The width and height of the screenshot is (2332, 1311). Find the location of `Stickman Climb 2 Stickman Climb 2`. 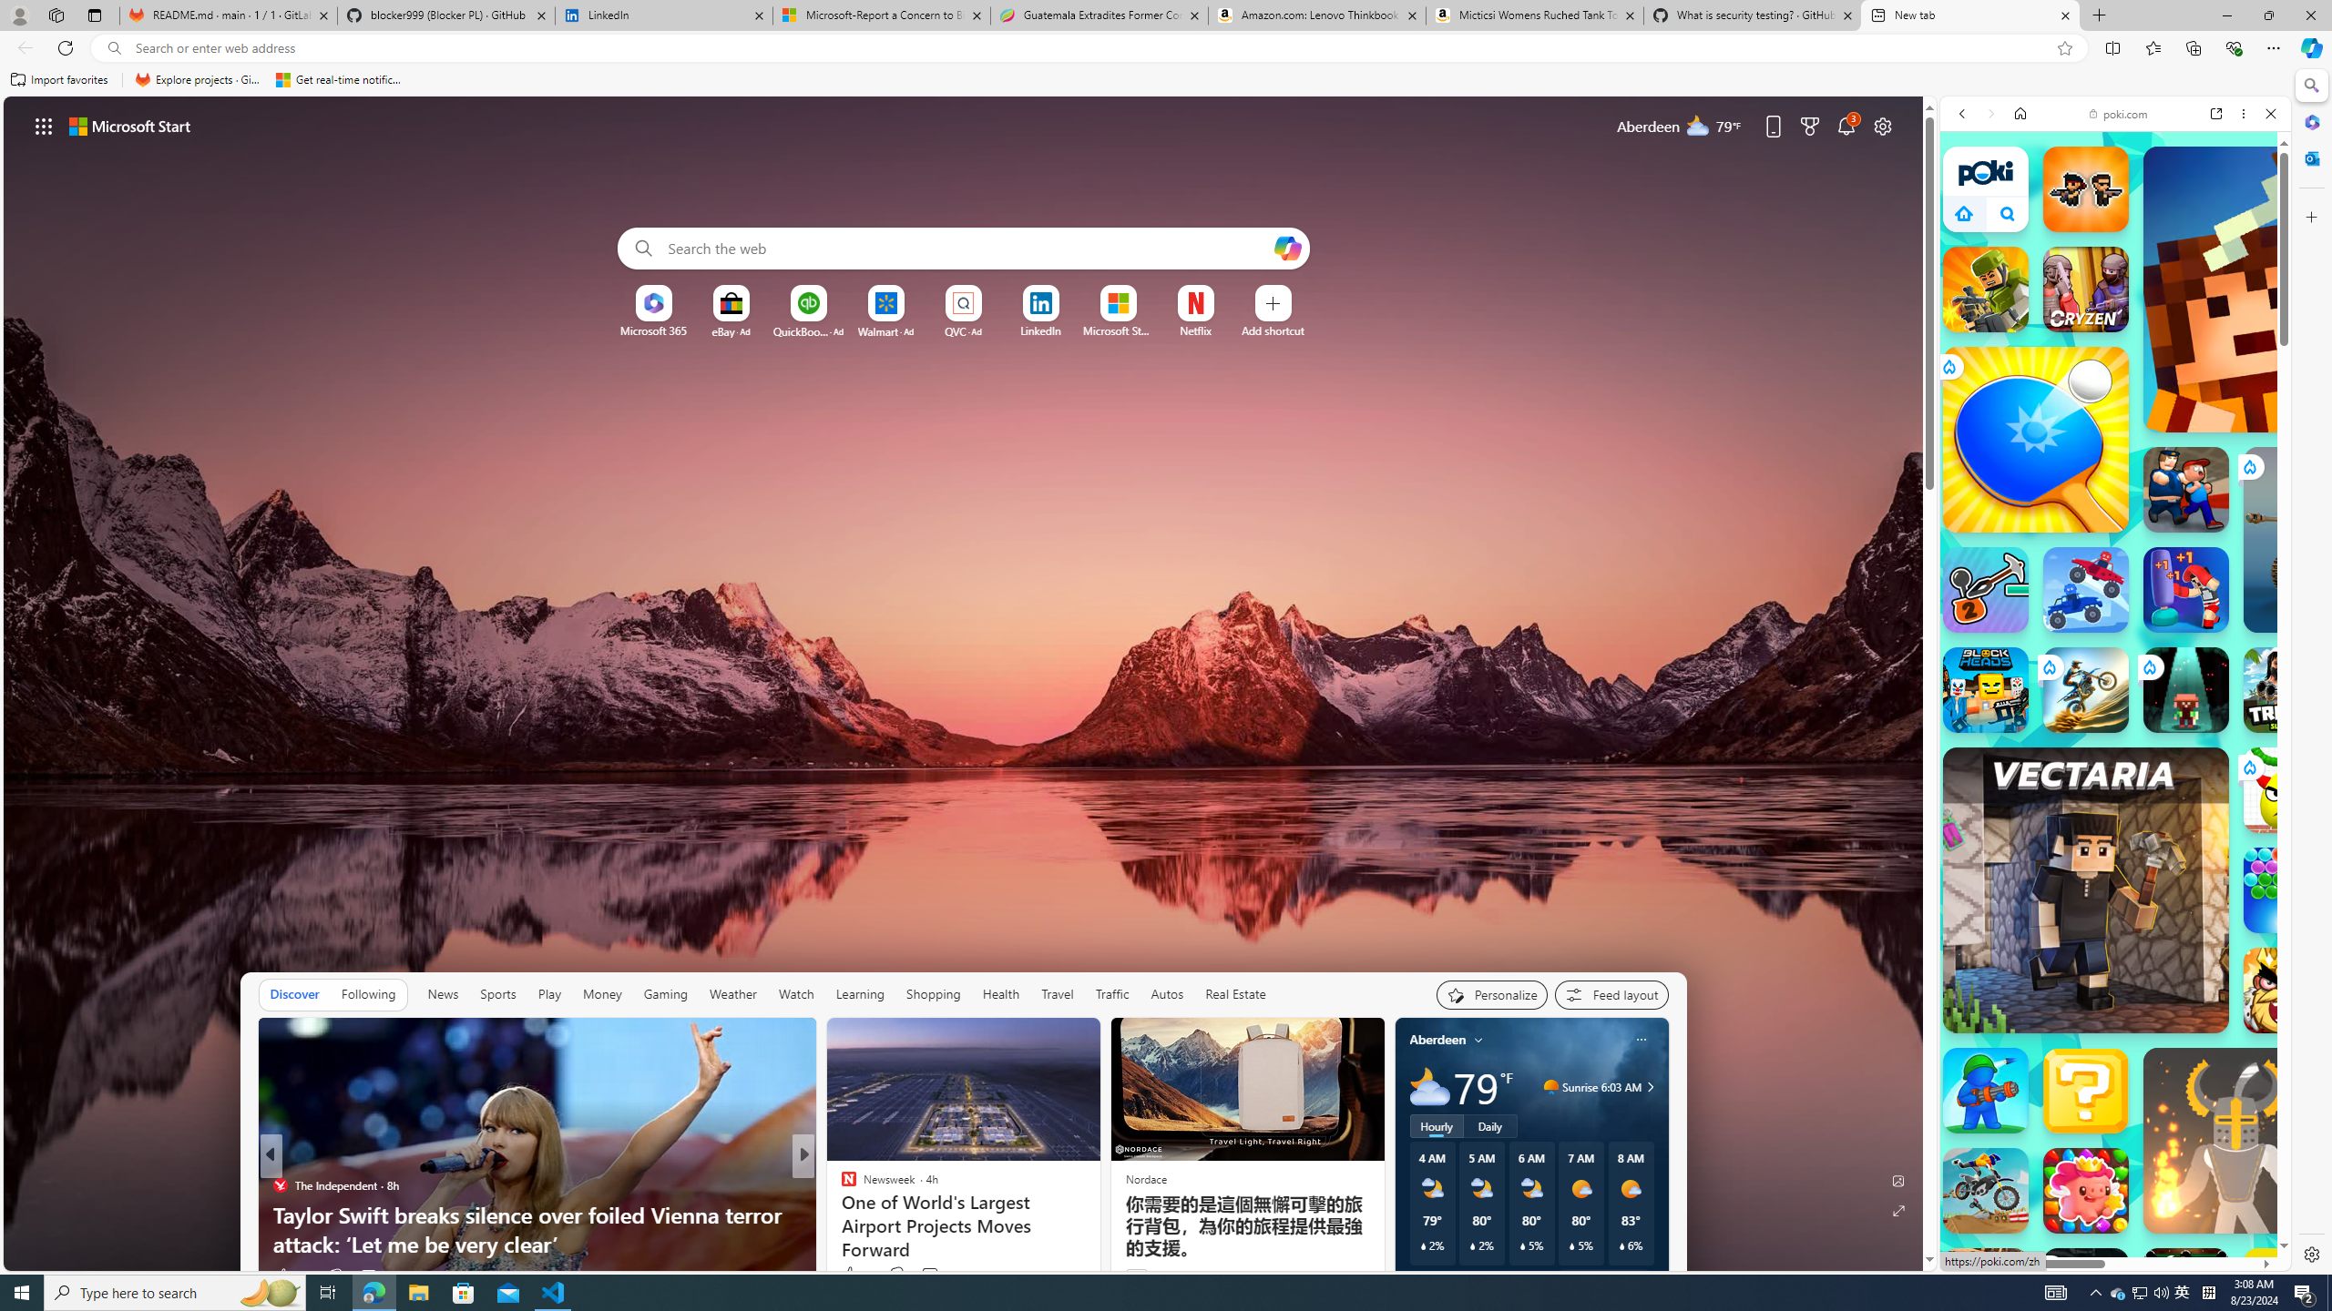

Stickman Climb 2 Stickman Climb 2 is located at coordinates (1986, 590).